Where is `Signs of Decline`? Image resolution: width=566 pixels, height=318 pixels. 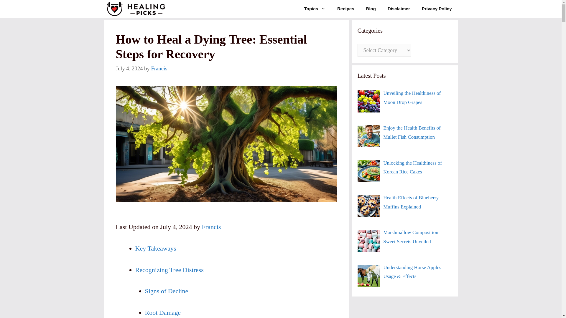
Signs of Decline is located at coordinates (167, 291).